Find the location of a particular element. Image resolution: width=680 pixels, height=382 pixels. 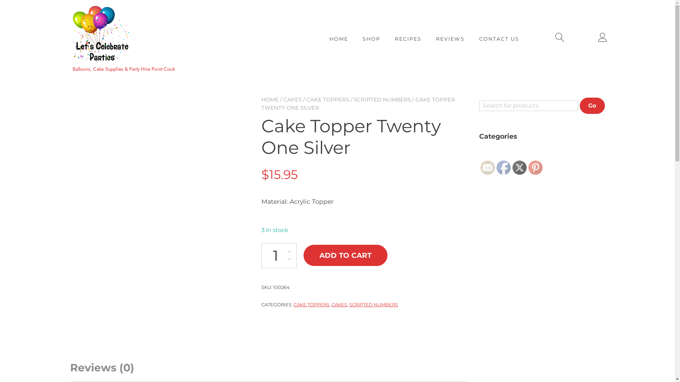

CAKES is located at coordinates (293, 100).